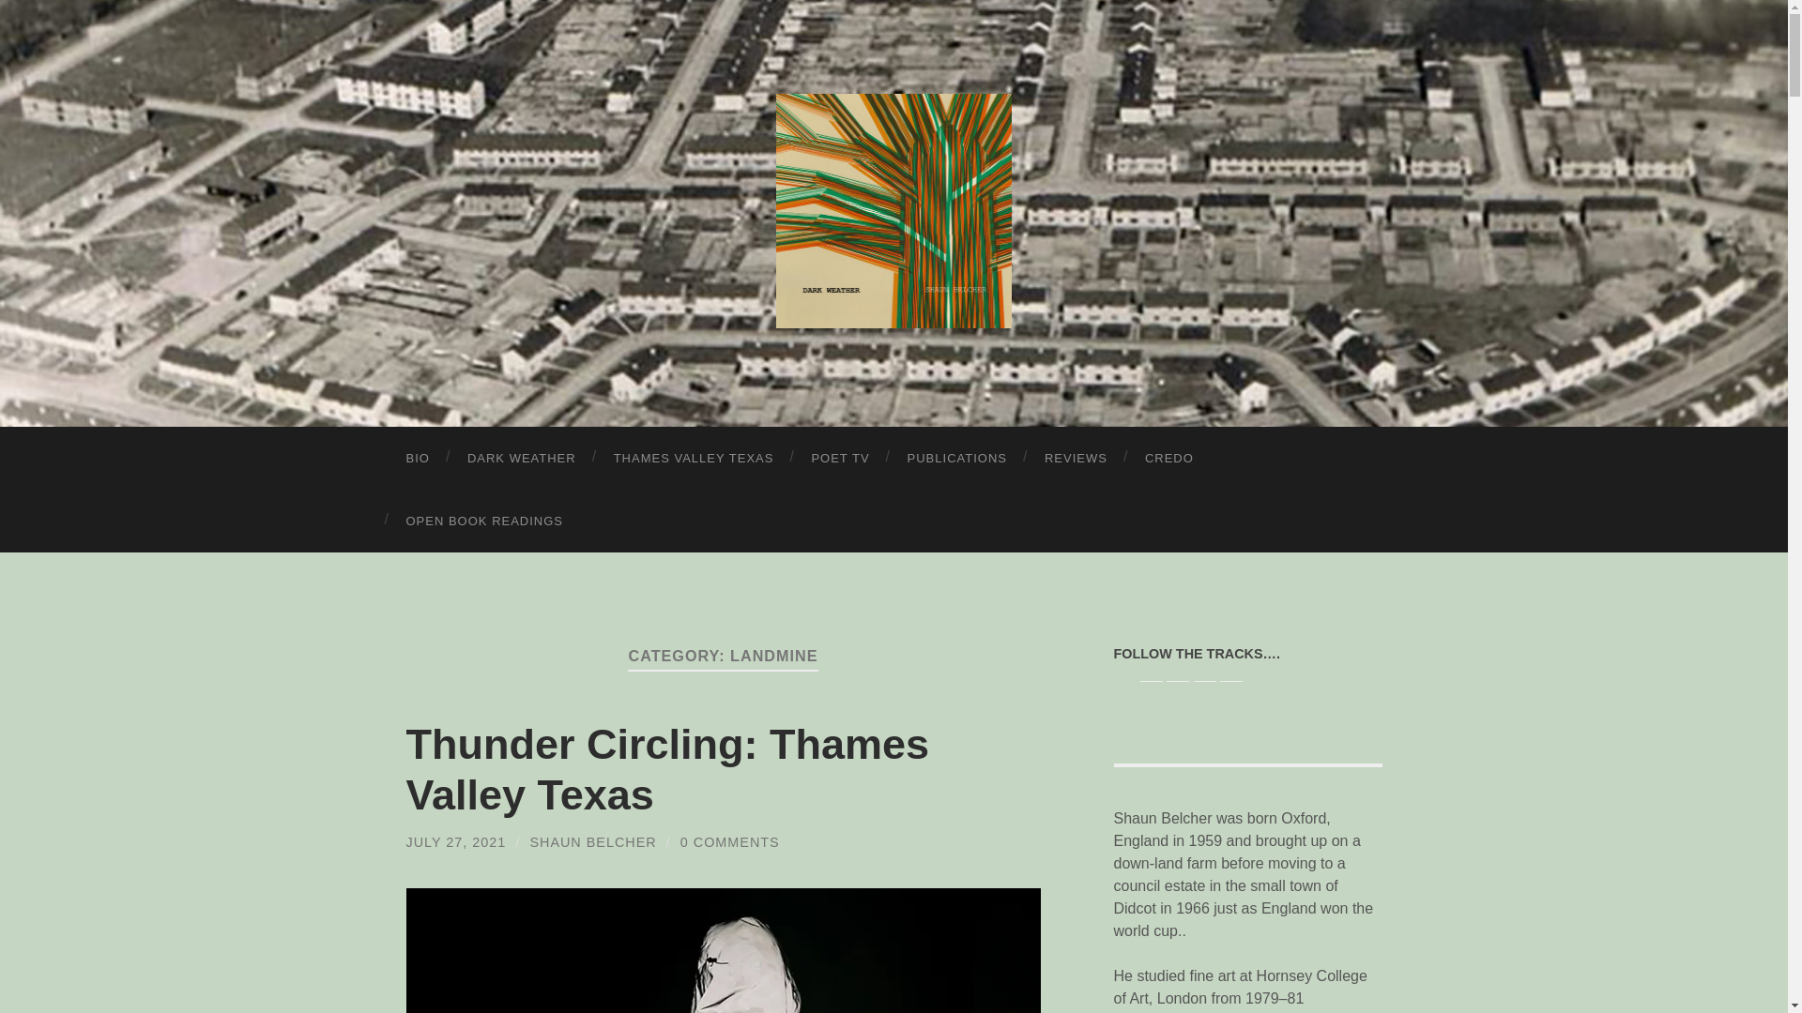 This screenshot has width=1802, height=1013. I want to click on THAMES VALLEY TEXAS, so click(693, 458).